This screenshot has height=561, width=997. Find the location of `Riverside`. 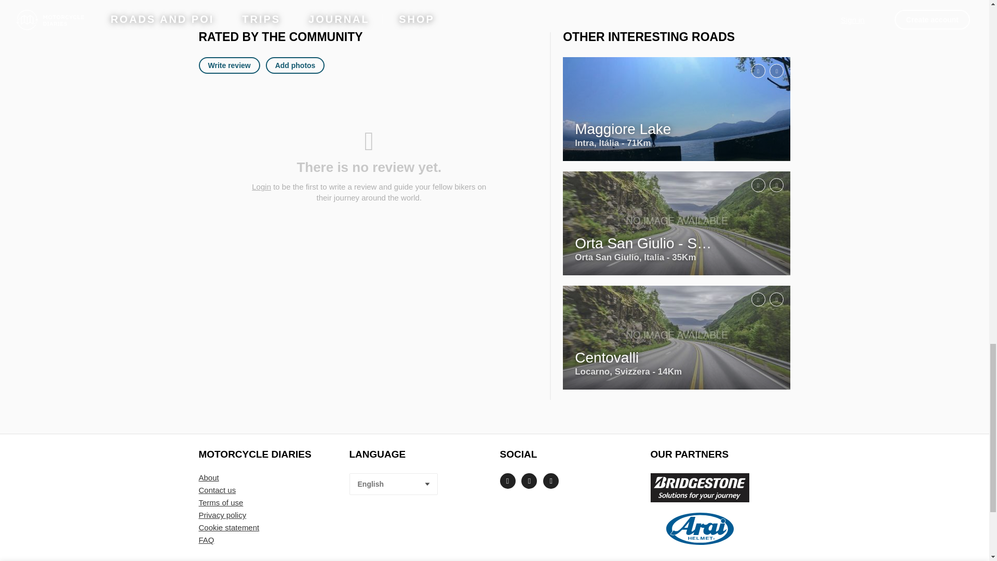

Riverside is located at coordinates (751, 141).